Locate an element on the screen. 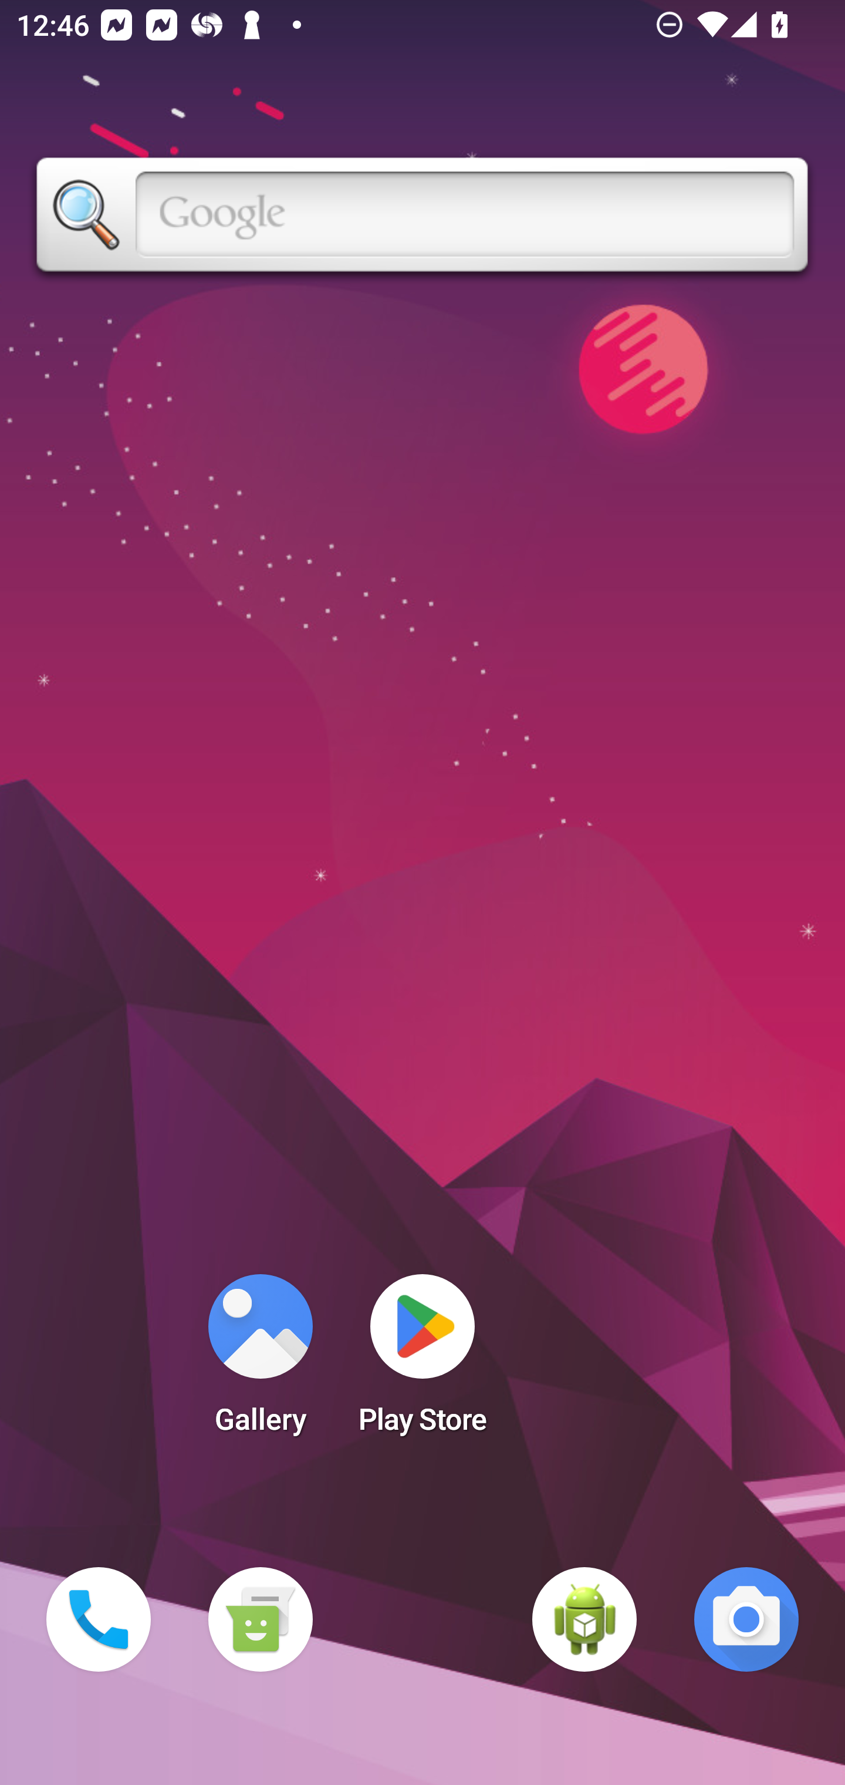 The width and height of the screenshot is (845, 1785). Camera is located at coordinates (746, 1619).